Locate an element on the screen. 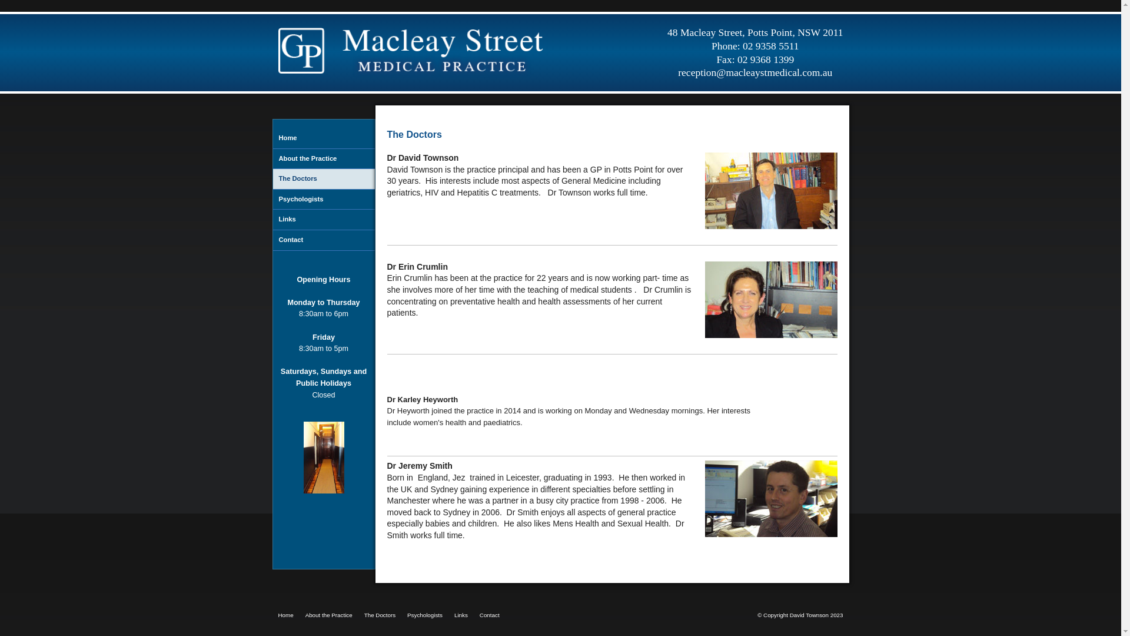 The width and height of the screenshot is (1130, 636). Home is located at coordinates (285, 615).